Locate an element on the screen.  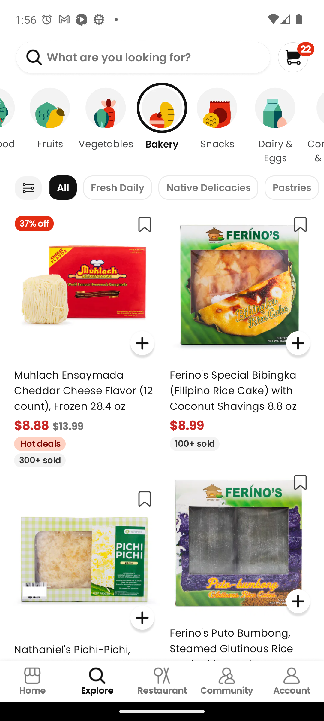
Community is located at coordinates (227, 681).